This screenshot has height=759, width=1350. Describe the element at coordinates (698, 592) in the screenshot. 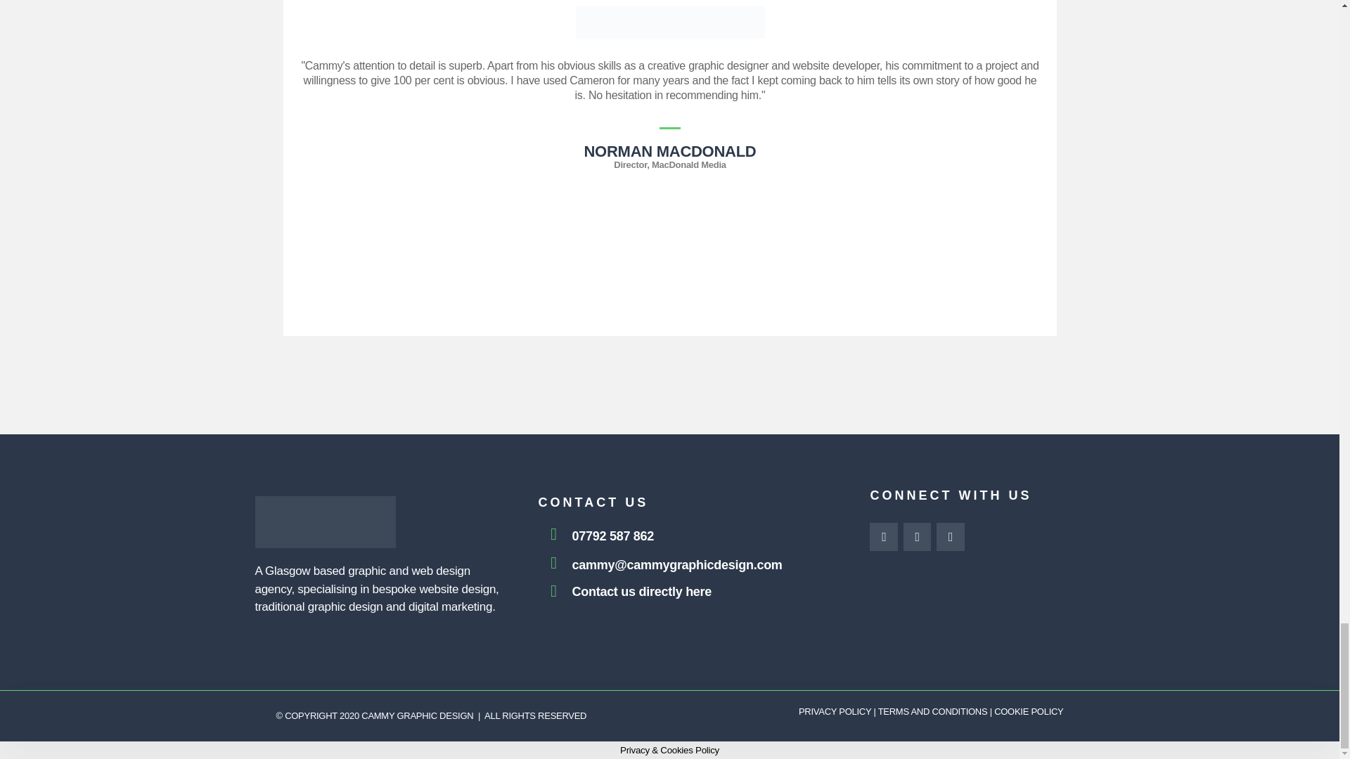

I see `here` at that location.